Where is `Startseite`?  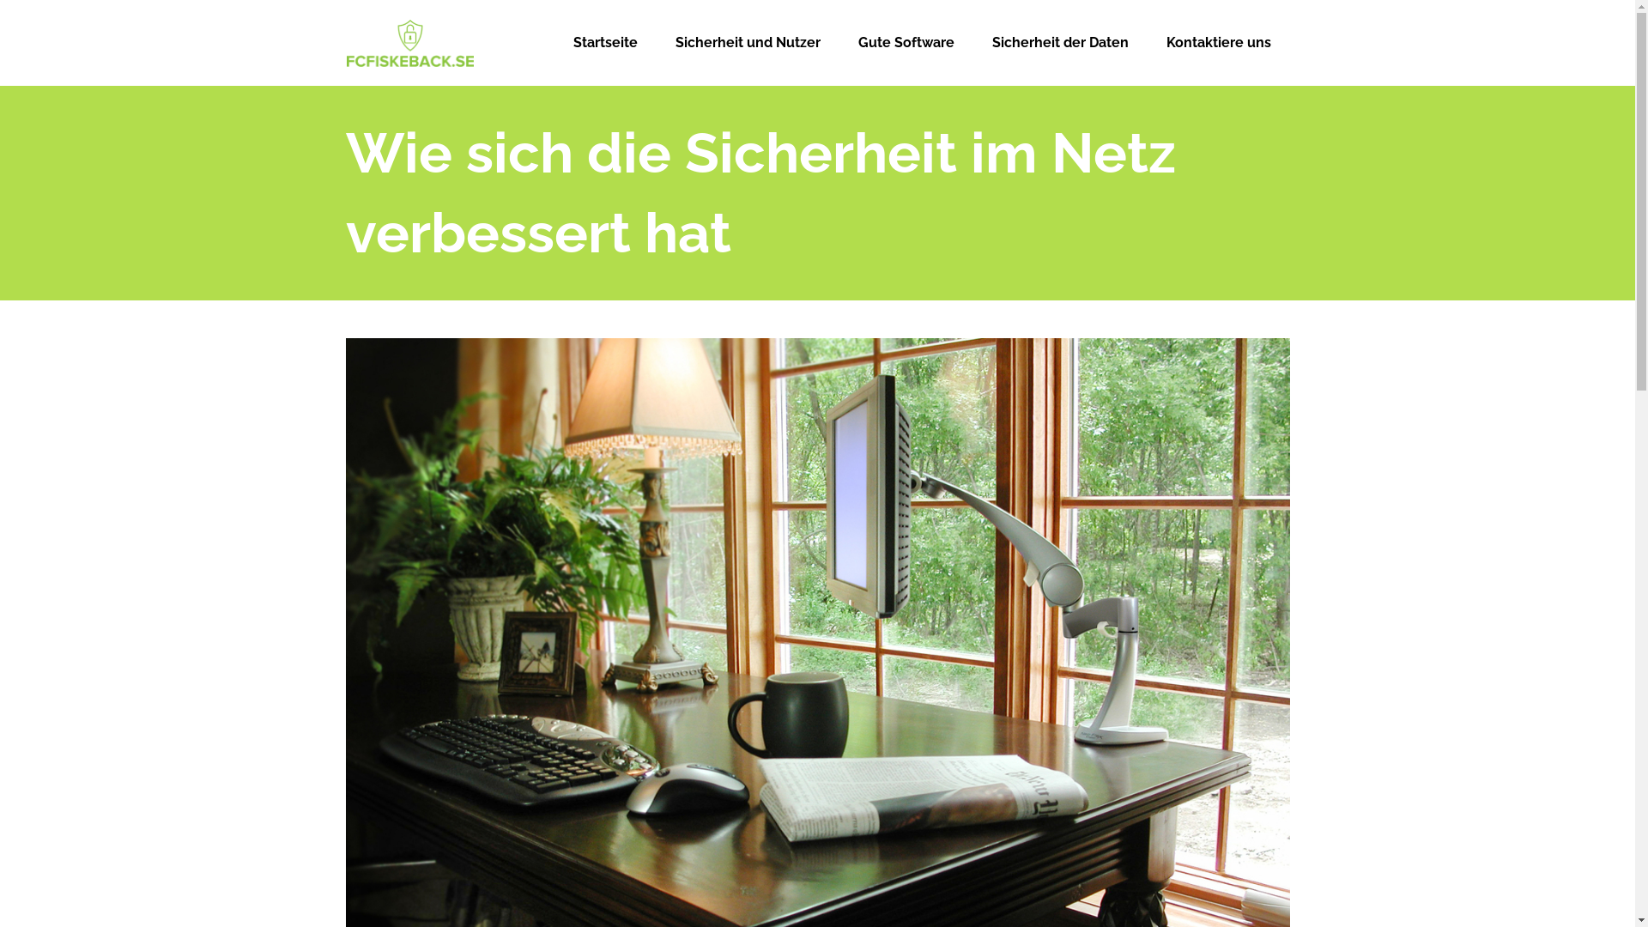
Startseite is located at coordinates (606, 43).